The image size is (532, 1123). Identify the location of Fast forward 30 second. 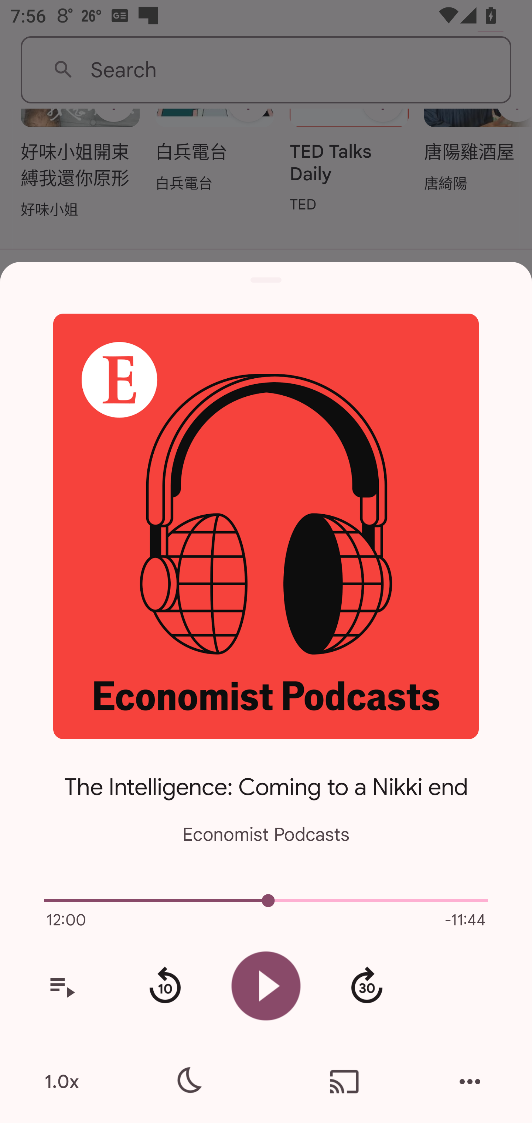
(366, 986).